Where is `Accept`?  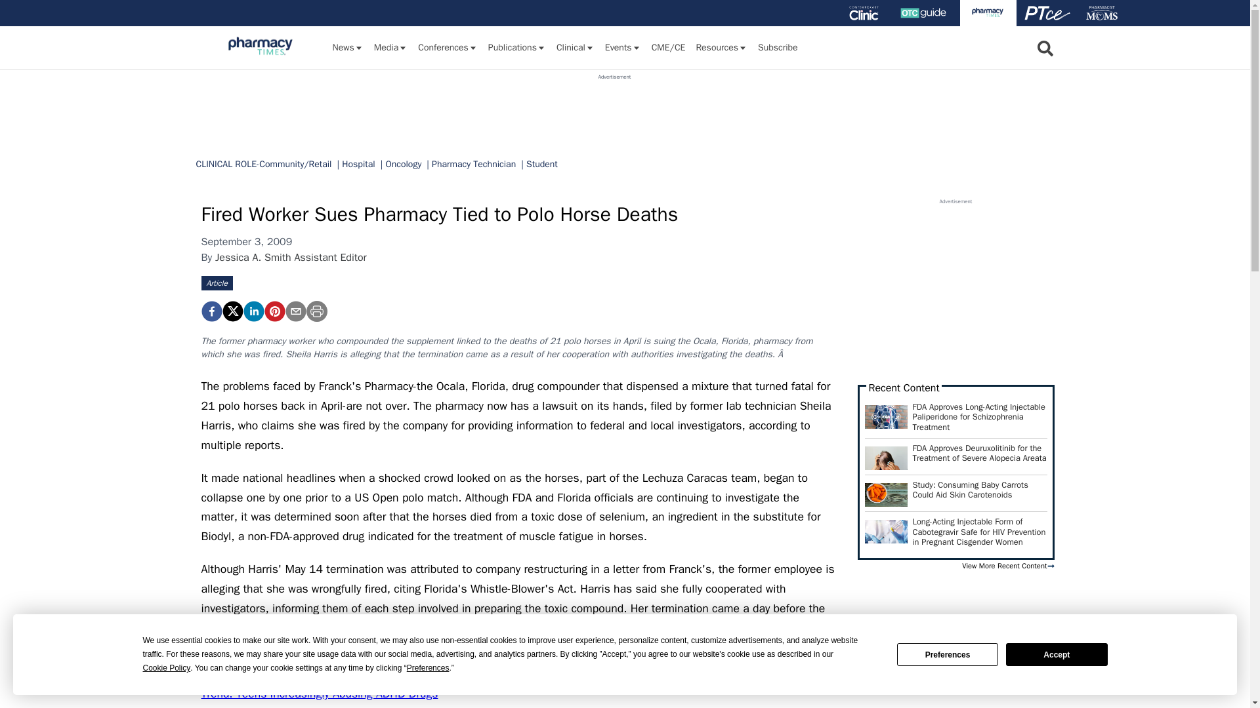
Accept is located at coordinates (1057, 654).